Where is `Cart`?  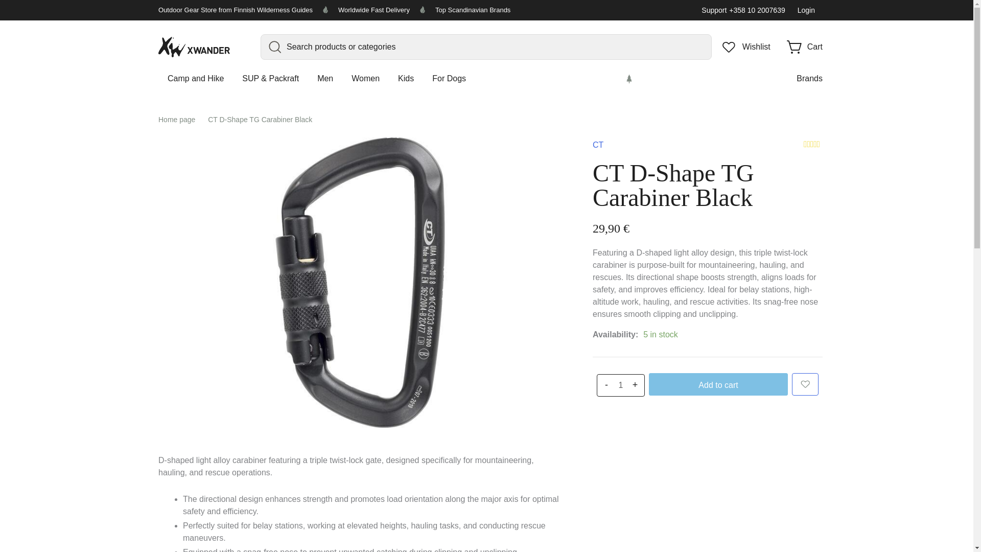 Cart is located at coordinates (804, 47).